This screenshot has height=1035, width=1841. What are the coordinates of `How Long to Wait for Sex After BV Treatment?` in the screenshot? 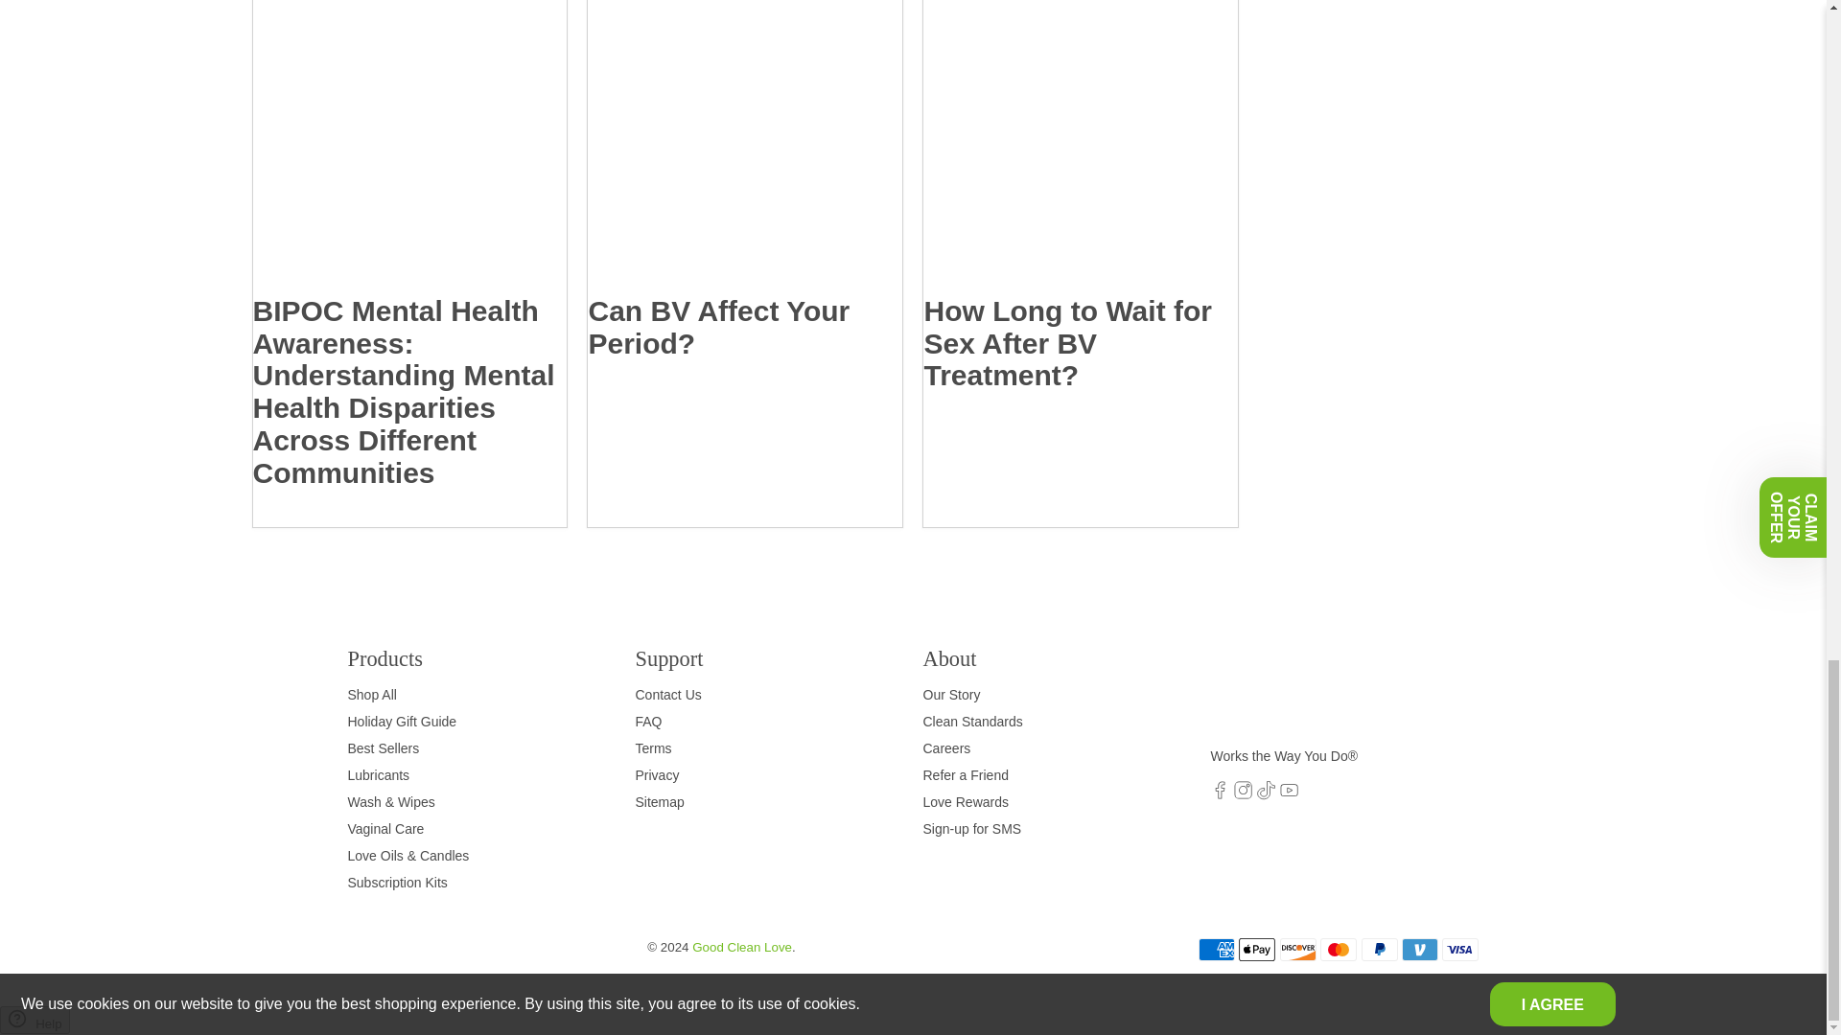 It's located at (1067, 343).